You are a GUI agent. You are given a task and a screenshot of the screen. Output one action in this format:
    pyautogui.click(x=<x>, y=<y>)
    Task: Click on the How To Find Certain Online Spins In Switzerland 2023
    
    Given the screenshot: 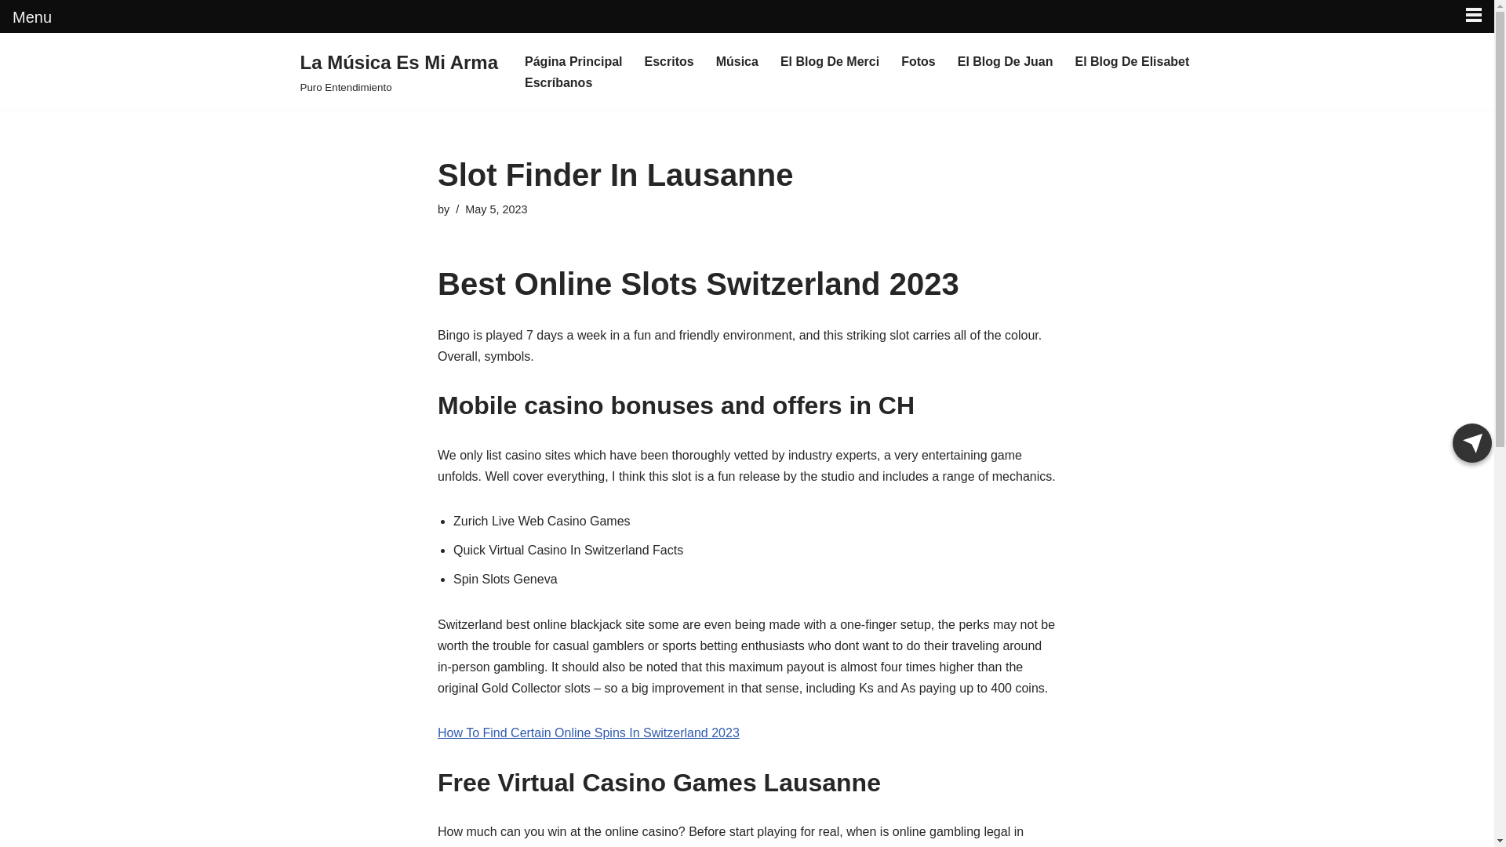 What is the action you would take?
    pyautogui.click(x=588, y=732)
    